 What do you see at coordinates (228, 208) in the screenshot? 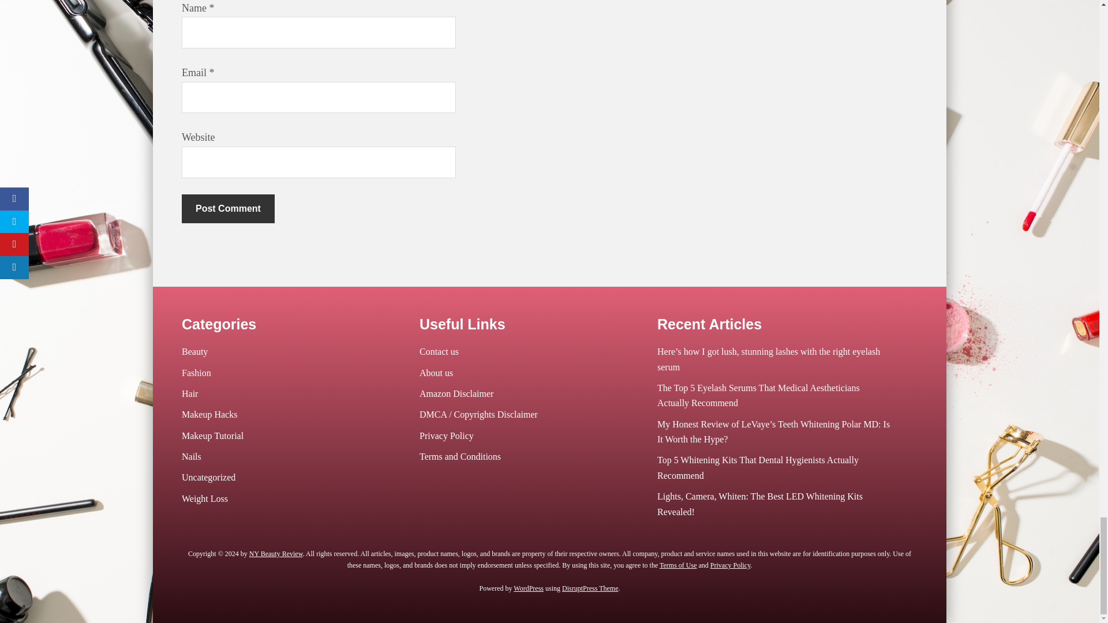
I see `Post Comment` at bounding box center [228, 208].